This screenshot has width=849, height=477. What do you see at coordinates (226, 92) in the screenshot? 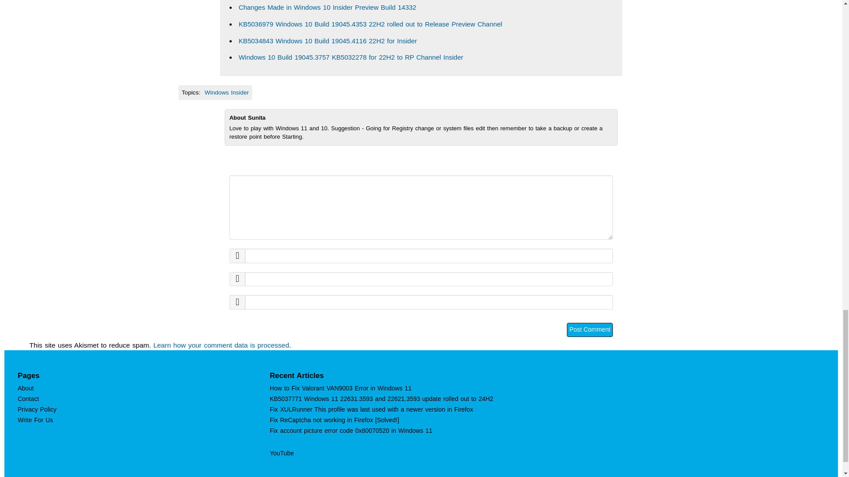
I see `Windows Insider` at bounding box center [226, 92].